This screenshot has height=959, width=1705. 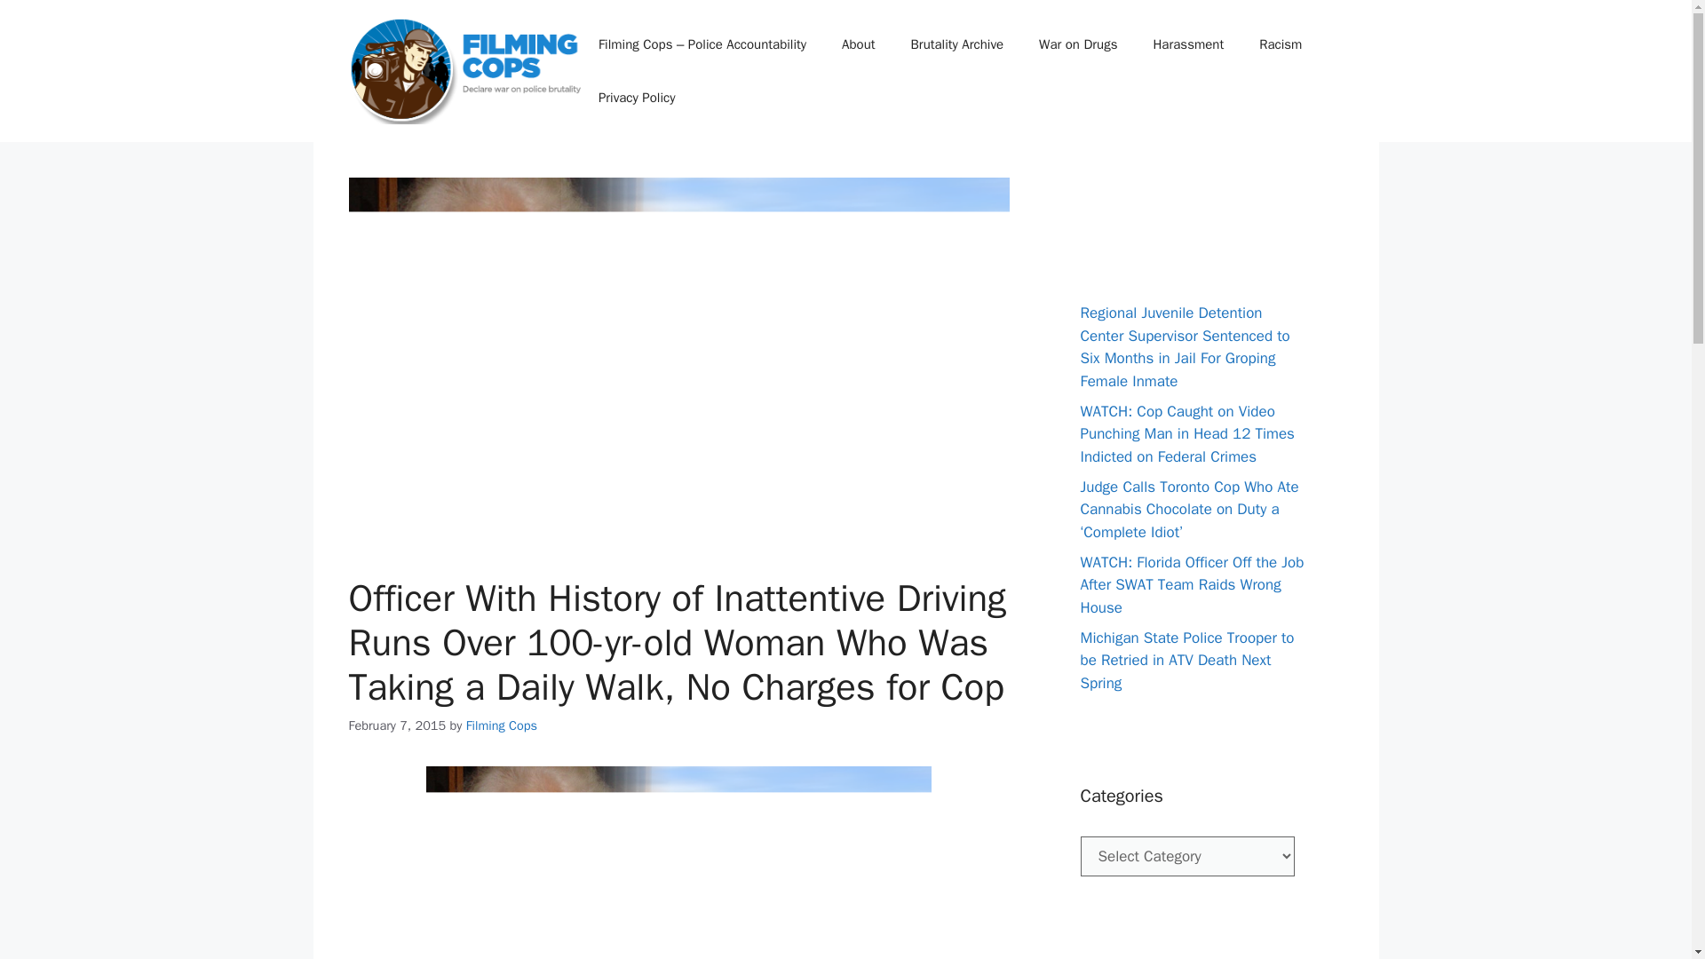 I want to click on Filming Cops, so click(x=501, y=725).